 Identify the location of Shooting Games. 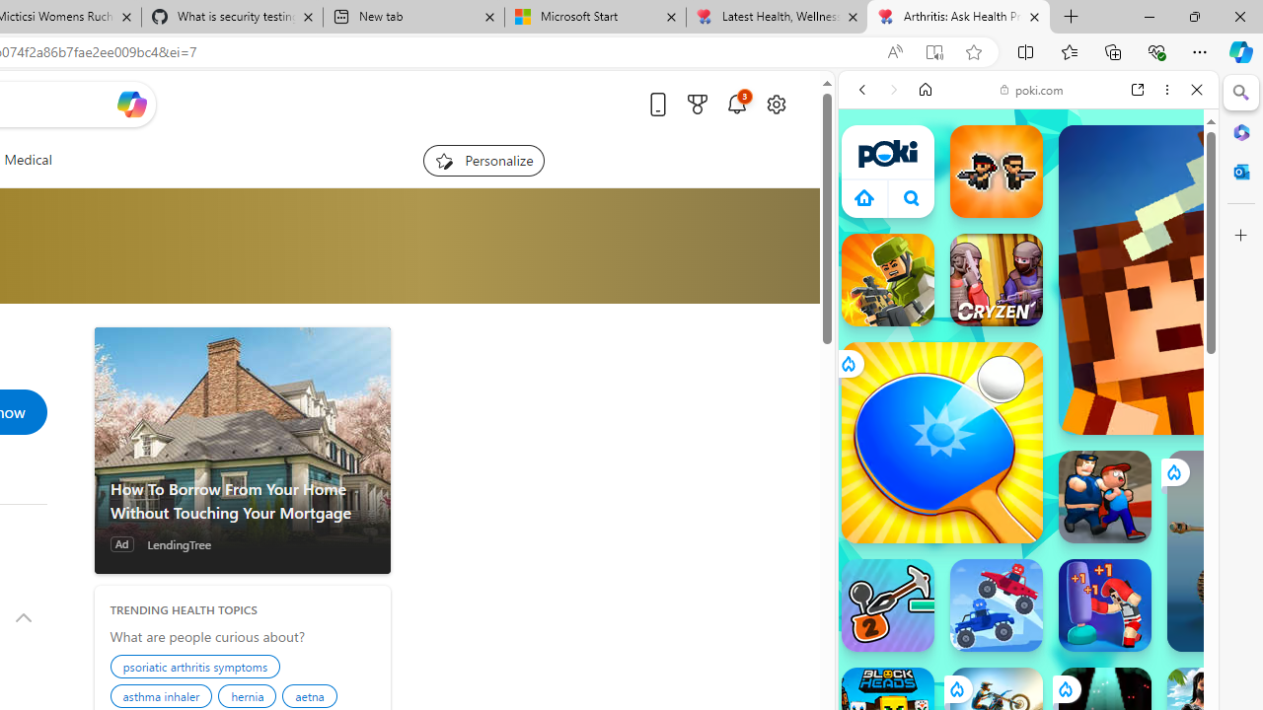
(1028, 511).